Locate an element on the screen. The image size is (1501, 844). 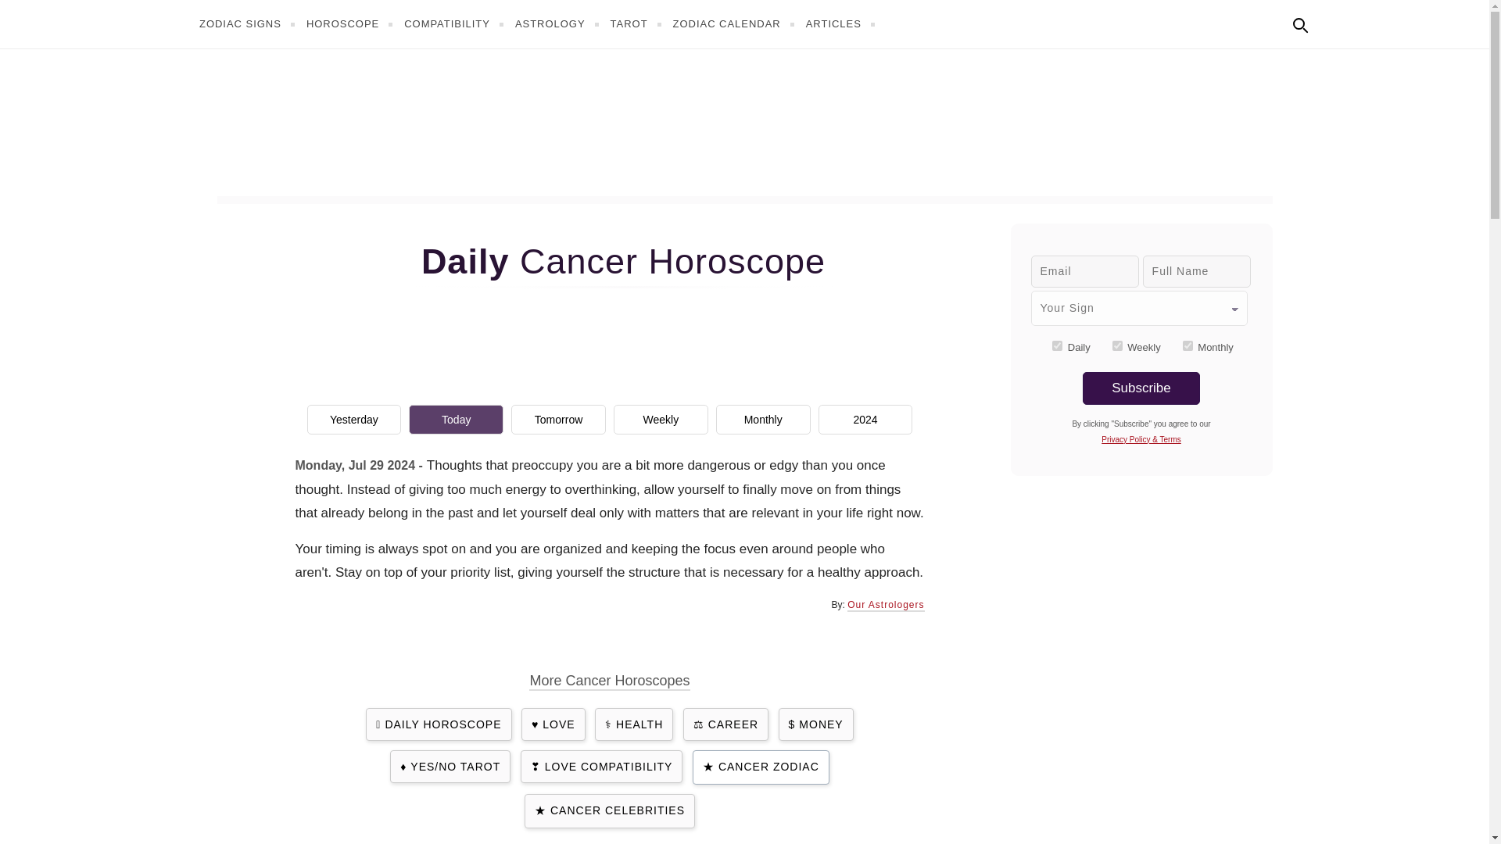
HOROSCOPE is located at coordinates (352, 23).